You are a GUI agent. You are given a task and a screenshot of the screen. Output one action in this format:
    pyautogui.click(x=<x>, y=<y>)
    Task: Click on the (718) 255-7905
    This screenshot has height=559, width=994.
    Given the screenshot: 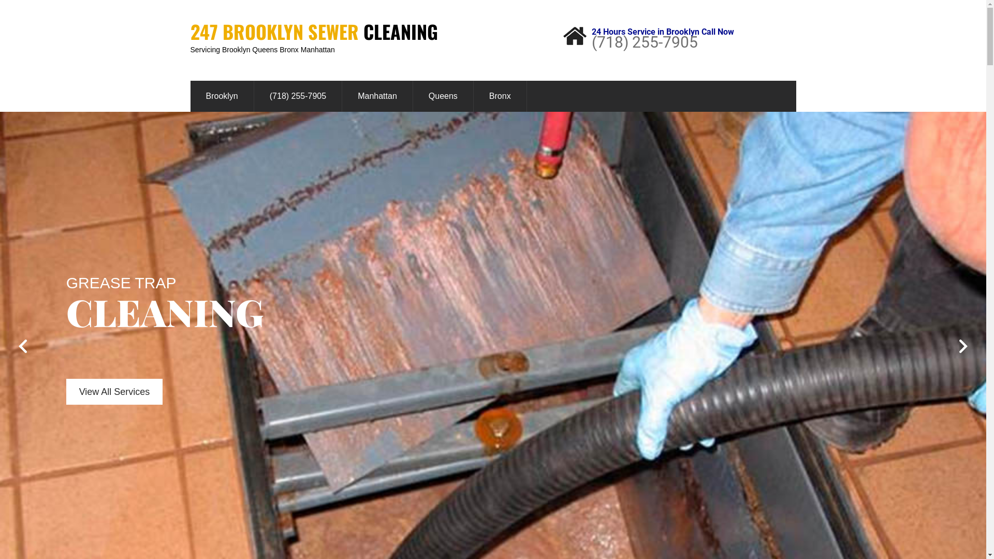 What is the action you would take?
    pyautogui.click(x=298, y=96)
    